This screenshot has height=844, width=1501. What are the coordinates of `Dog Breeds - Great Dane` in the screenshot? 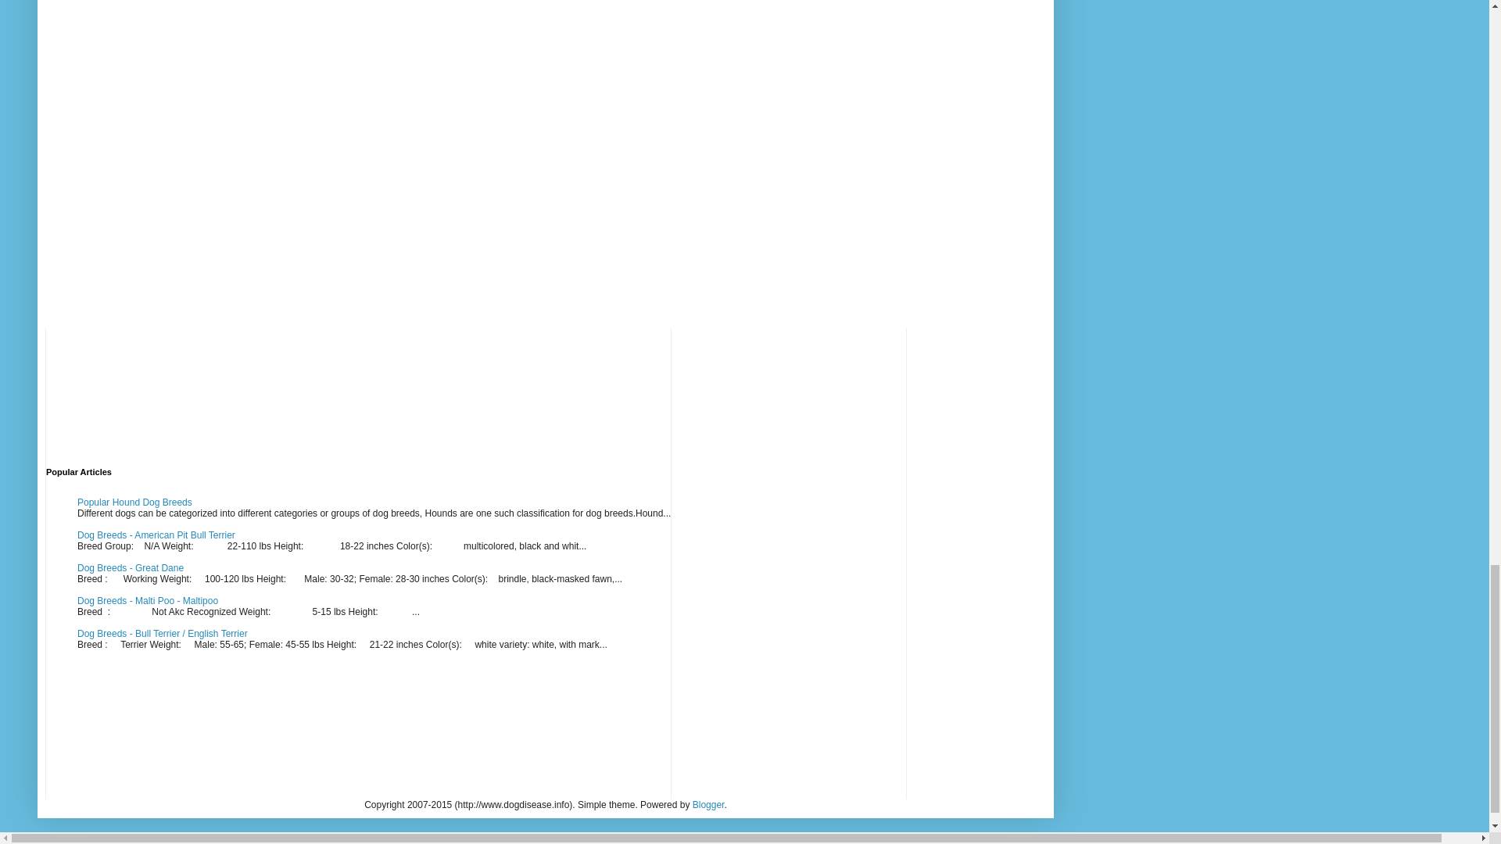 It's located at (130, 568).